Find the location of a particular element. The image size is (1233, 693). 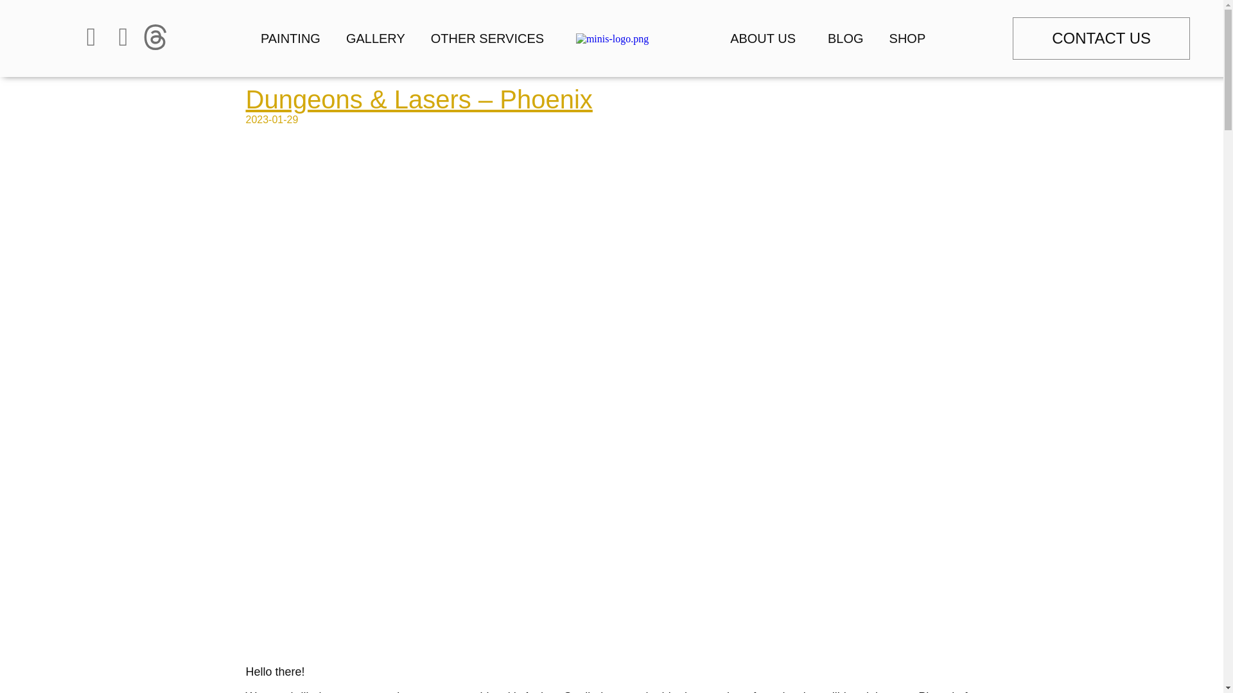

GALLERY is located at coordinates (375, 38).